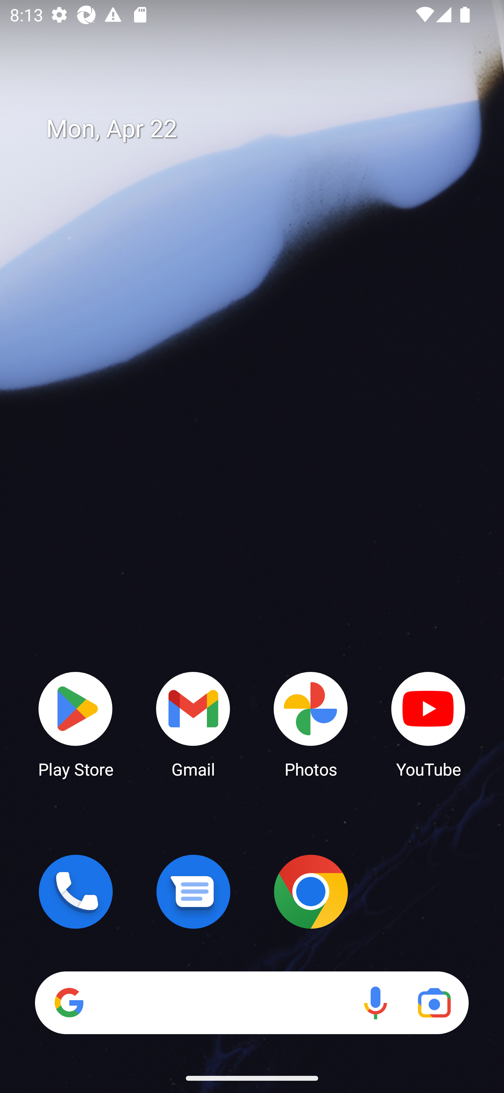  I want to click on Google Lens, so click(434, 1003).